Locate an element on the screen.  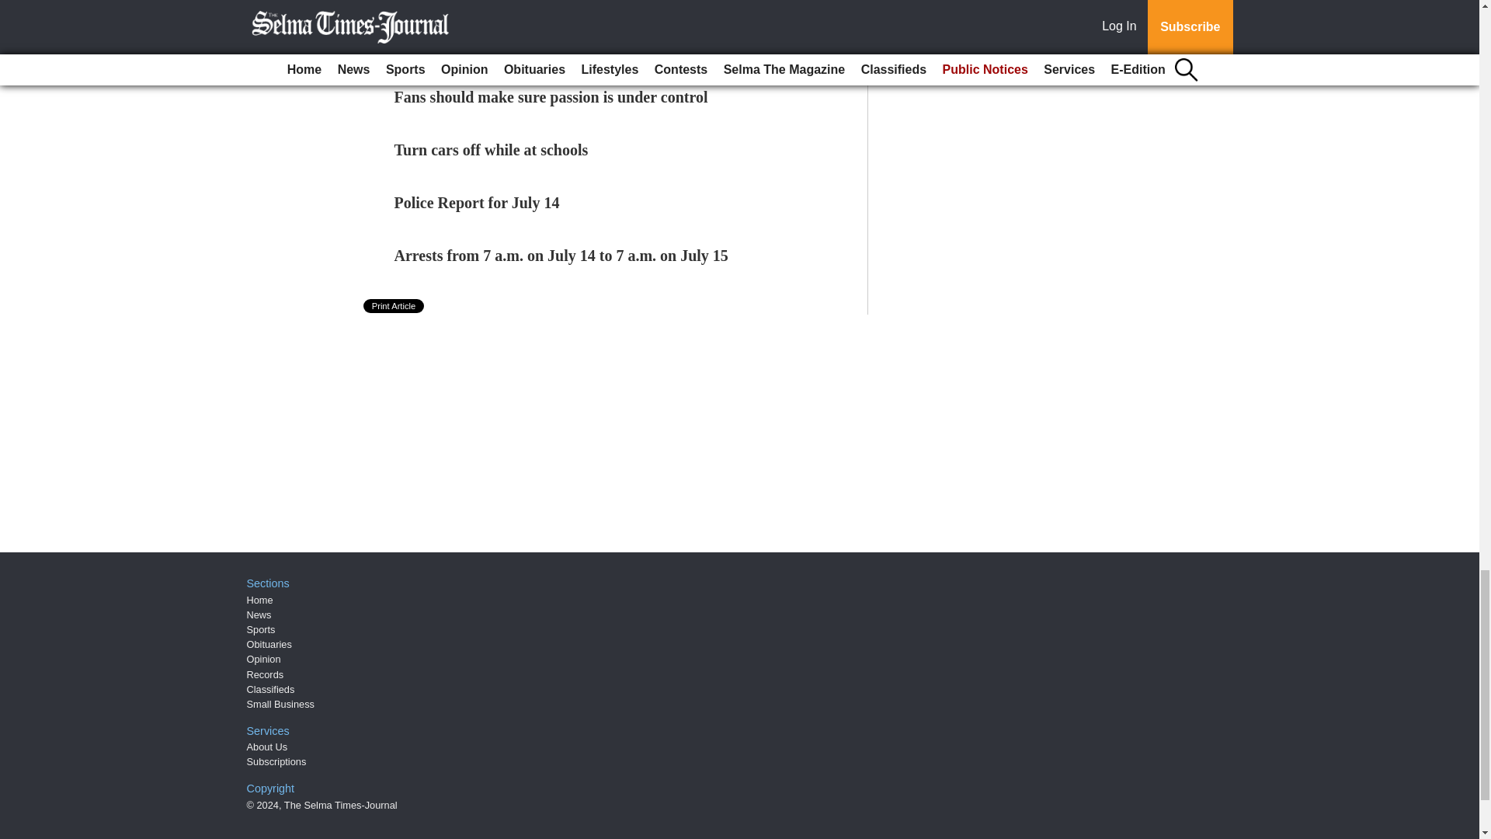
Sports is located at coordinates (261, 629).